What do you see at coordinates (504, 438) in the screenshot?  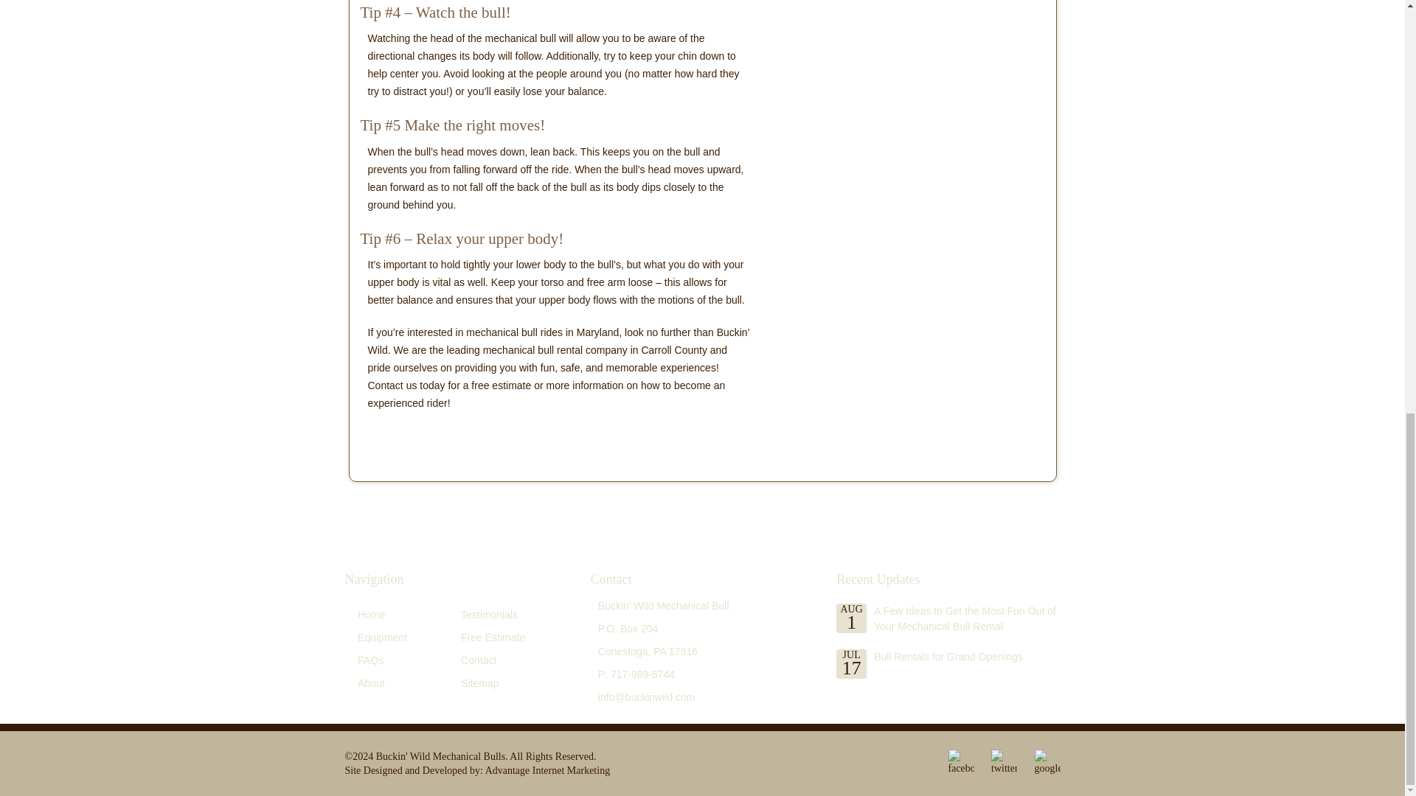 I see `Share to LinkedIn` at bounding box center [504, 438].